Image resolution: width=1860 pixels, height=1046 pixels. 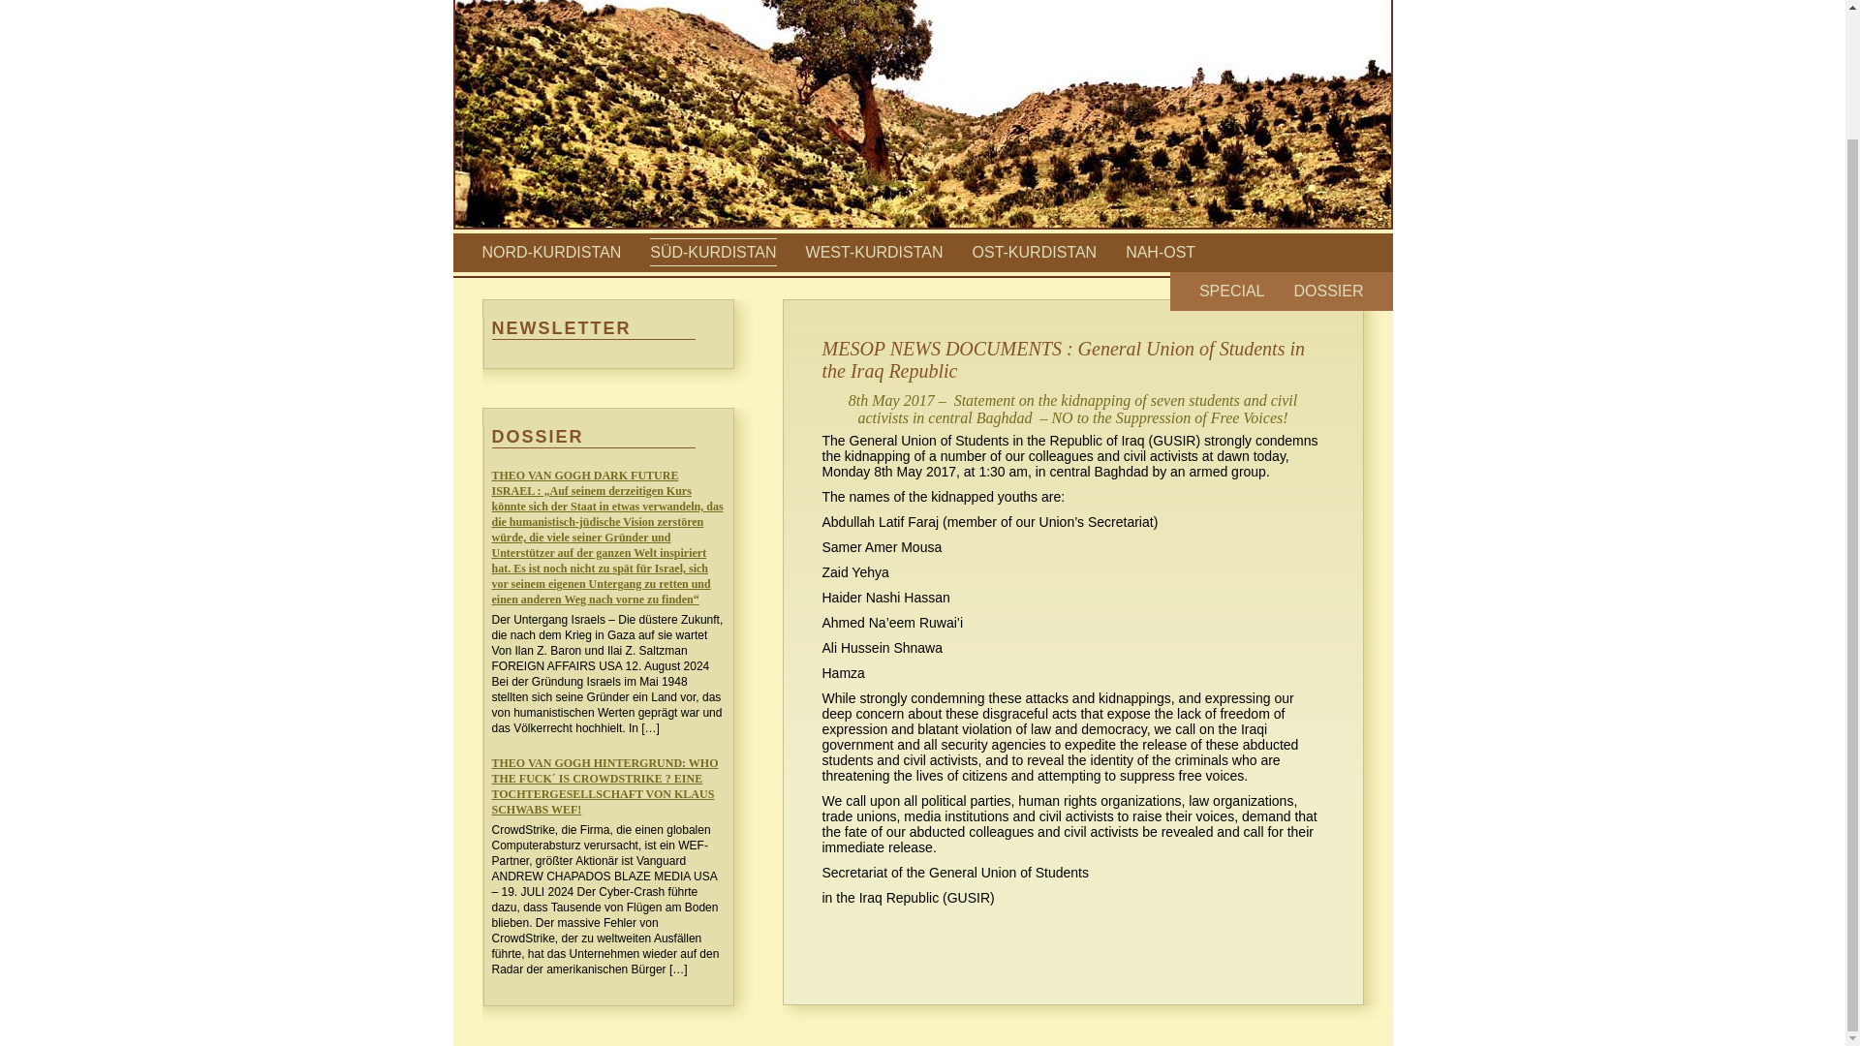 What do you see at coordinates (874, 252) in the screenshot?
I see `WEST-KURDISTAN` at bounding box center [874, 252].